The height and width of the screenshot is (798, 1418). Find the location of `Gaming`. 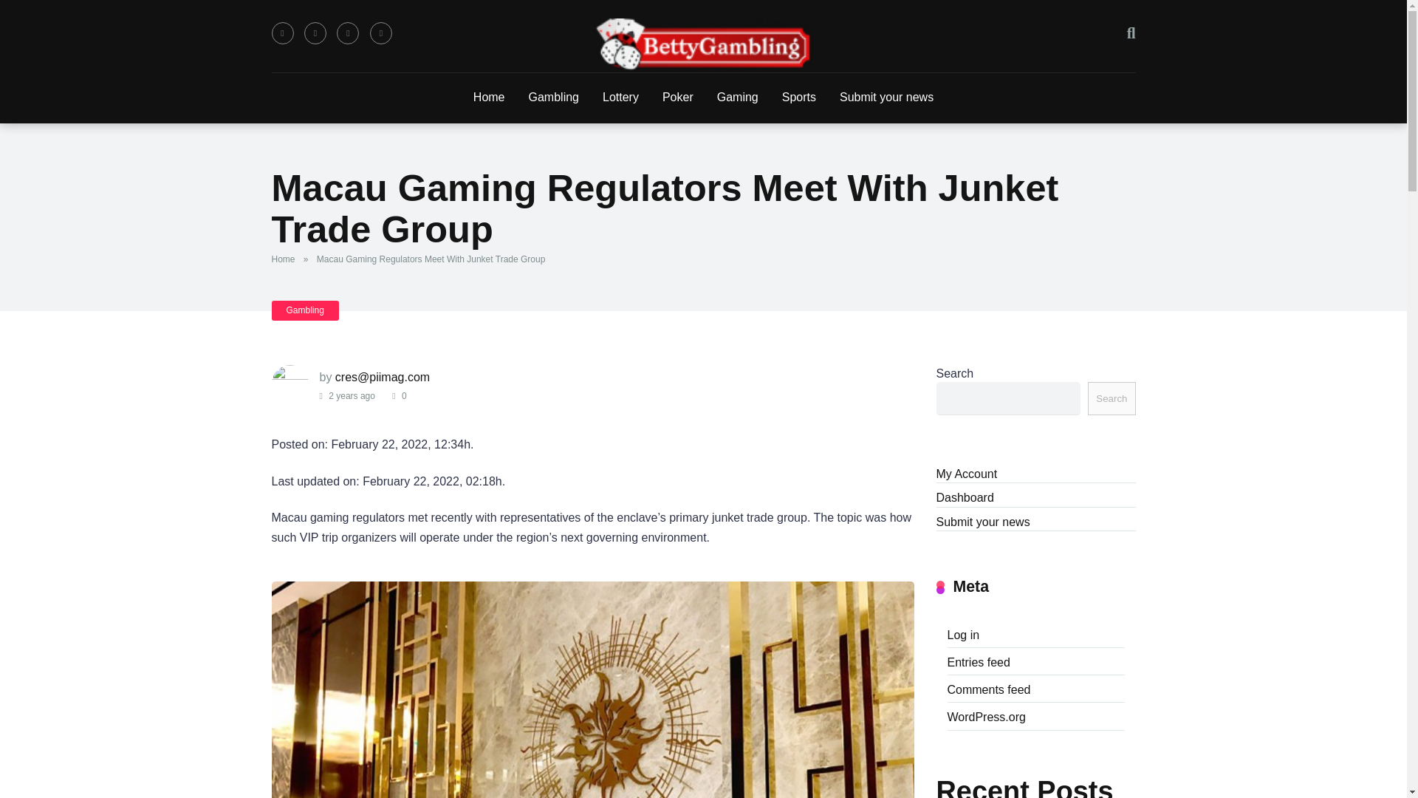

Gaming is located at coordinates (737, 98).